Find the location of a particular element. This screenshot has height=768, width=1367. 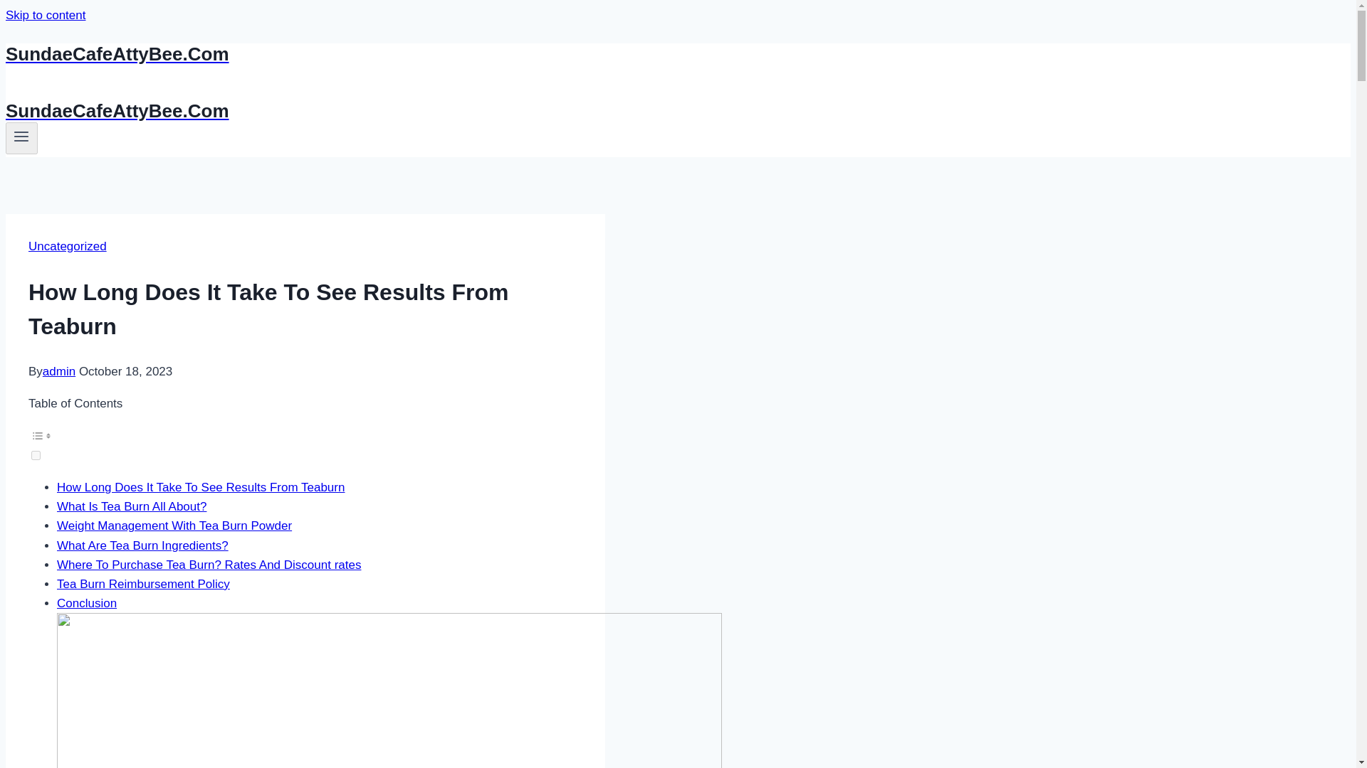

Weight Management With Tea Burn Powder is located at coordinates (174, 526).